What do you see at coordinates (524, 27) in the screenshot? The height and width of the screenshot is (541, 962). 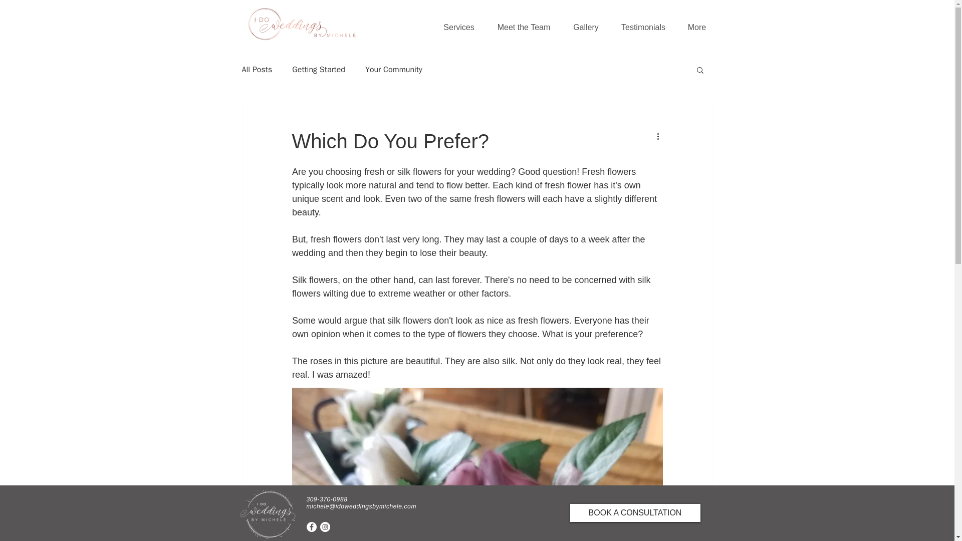 I see `Meet the Team` at bounding box center [524, 27].